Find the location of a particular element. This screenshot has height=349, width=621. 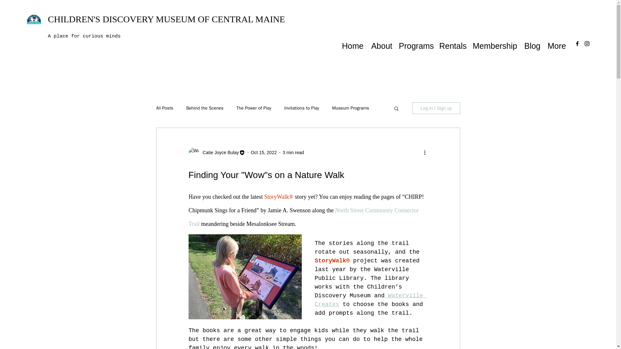

Invitations to Play is located at coordinates (301, 108).